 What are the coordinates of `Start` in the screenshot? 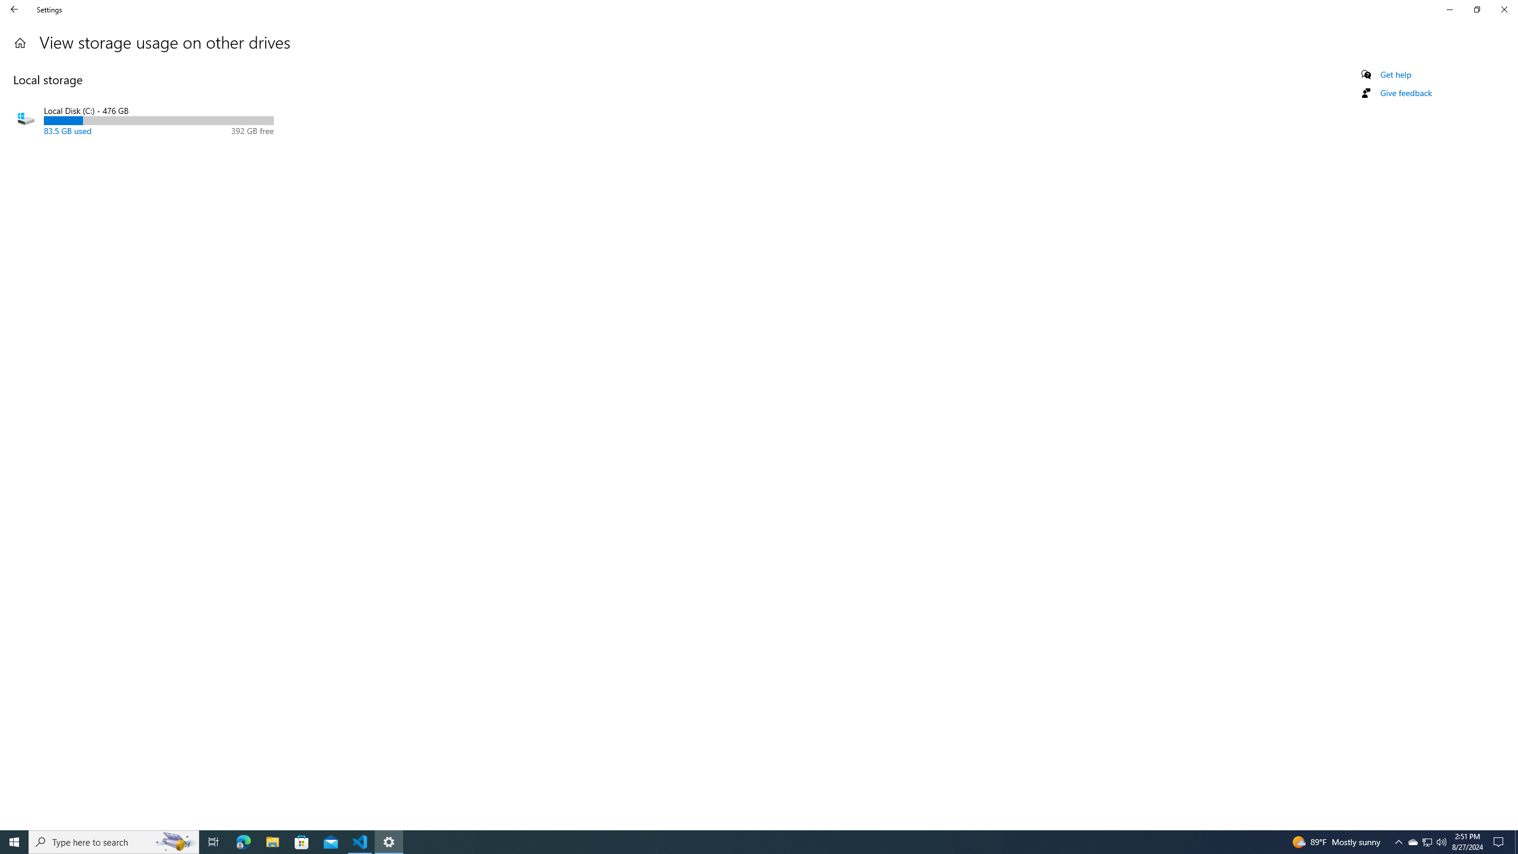 It's located at (14, 842).